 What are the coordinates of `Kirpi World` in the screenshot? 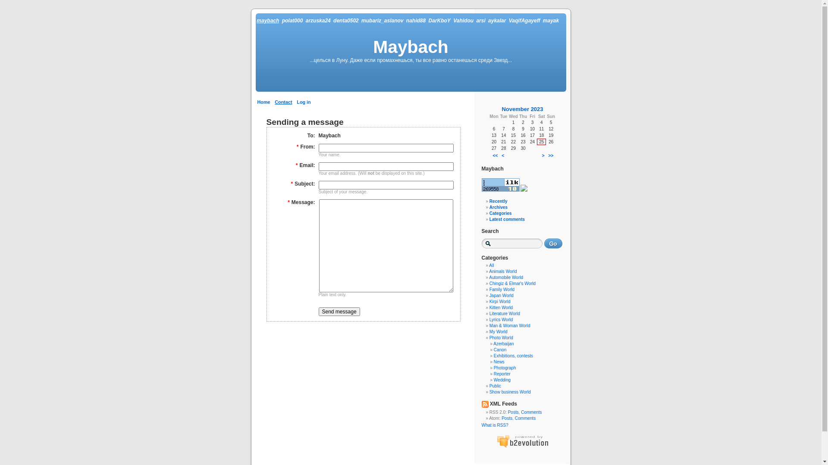 It's located at (500, 301).